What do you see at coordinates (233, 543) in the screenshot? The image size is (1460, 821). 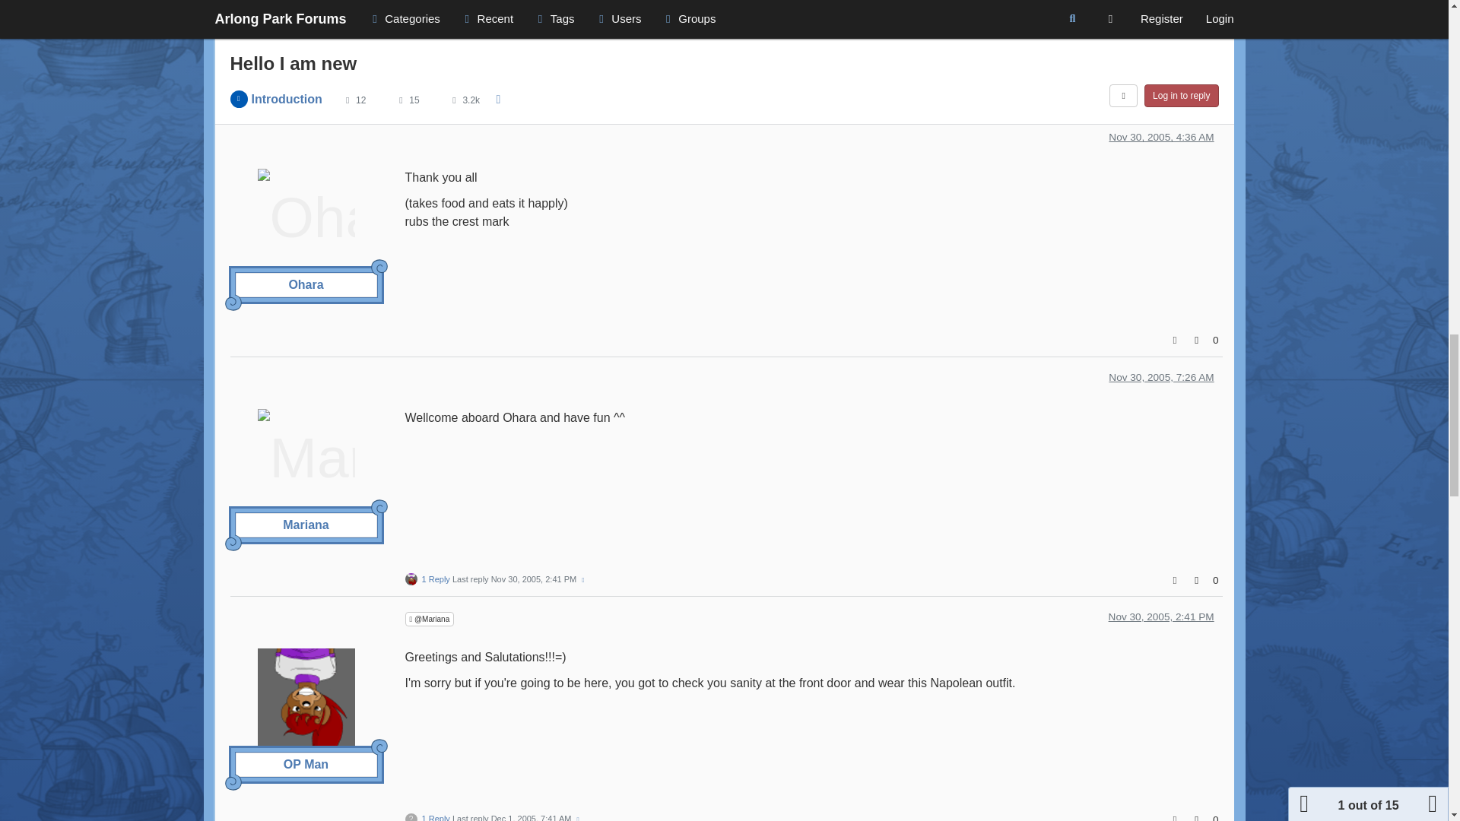 I see `spiral` at bounding box center [233, 543].